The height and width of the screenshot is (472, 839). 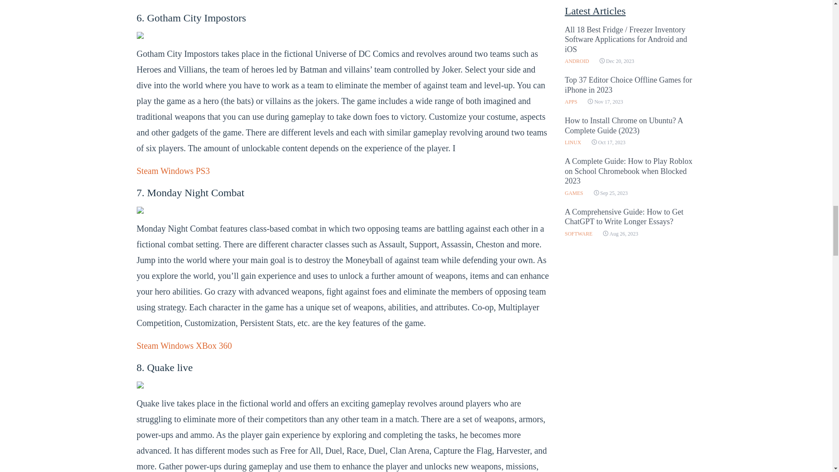 What do you see at coordinates (147, 170) in the screenshot?
I see `Steam` at bounding box center [147, 170].